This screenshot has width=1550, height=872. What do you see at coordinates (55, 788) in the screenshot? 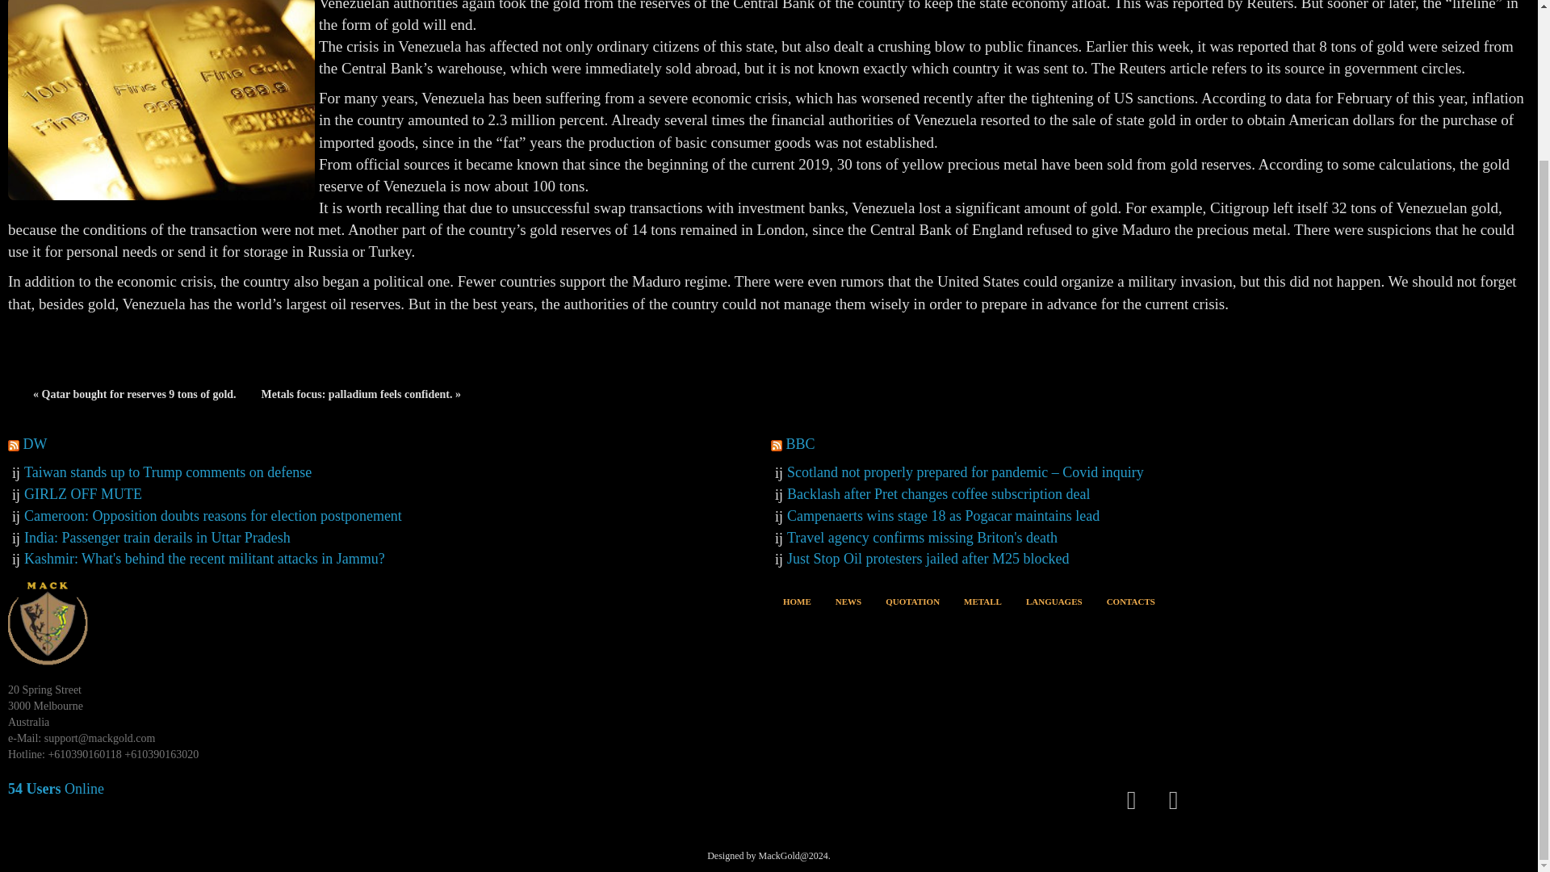
I see `54 Users Online` at bounding box center [55, 788].